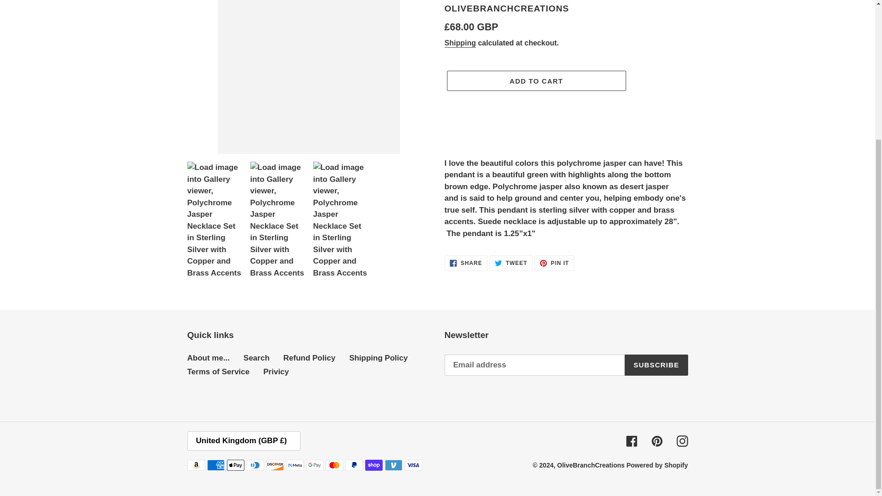 This screenshot has height=496, width=882. What do you see at coordinates (309, 358) in the screenshot?
I see `Refund Policy` at bounding box center [309, 358].